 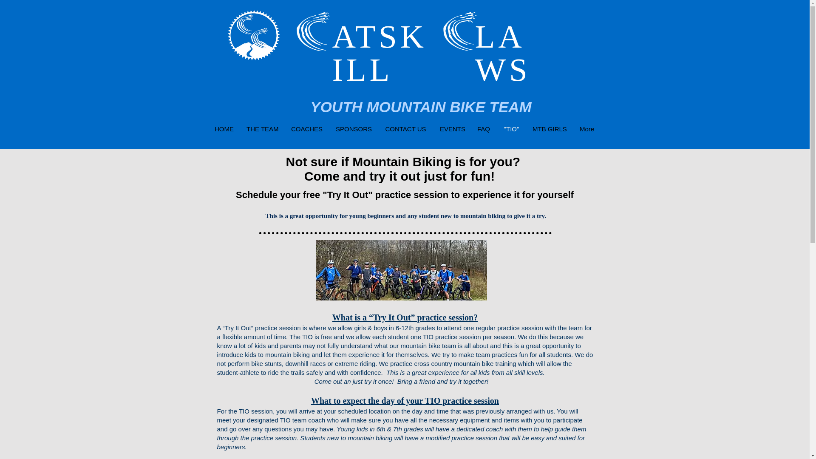 I want to click on HOME, so click(x=224, y=129).